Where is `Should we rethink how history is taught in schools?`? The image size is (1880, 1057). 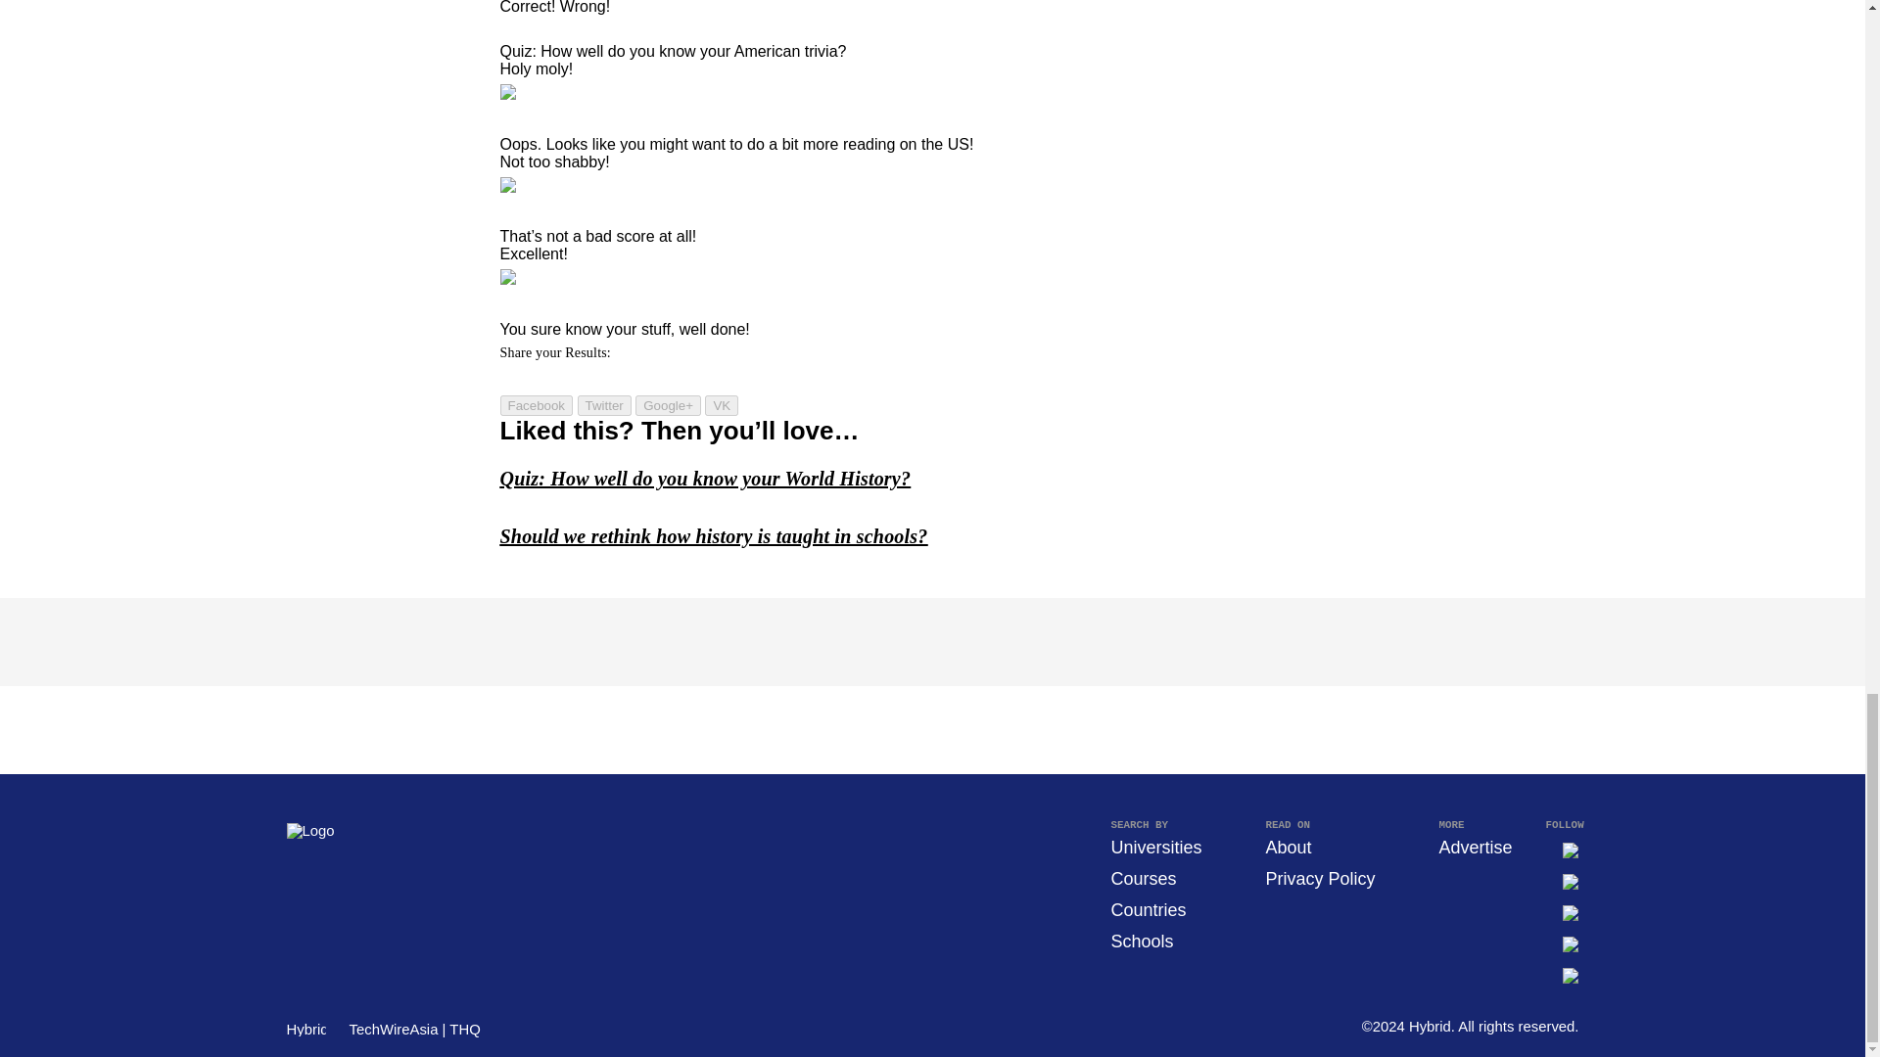 Should we rethink how history is taught in schools? is located at coordinates (713, 536).